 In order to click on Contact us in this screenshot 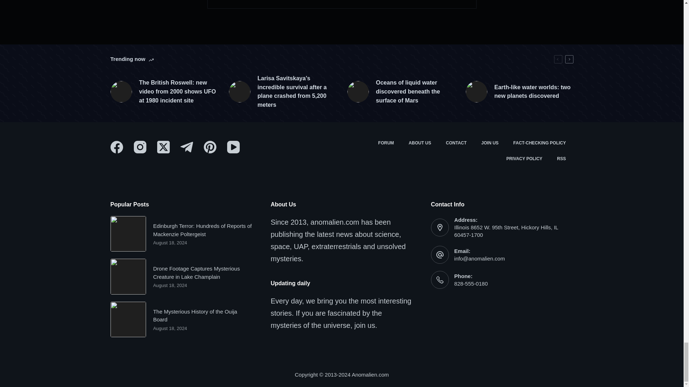, I will do `click(456, 143)`.